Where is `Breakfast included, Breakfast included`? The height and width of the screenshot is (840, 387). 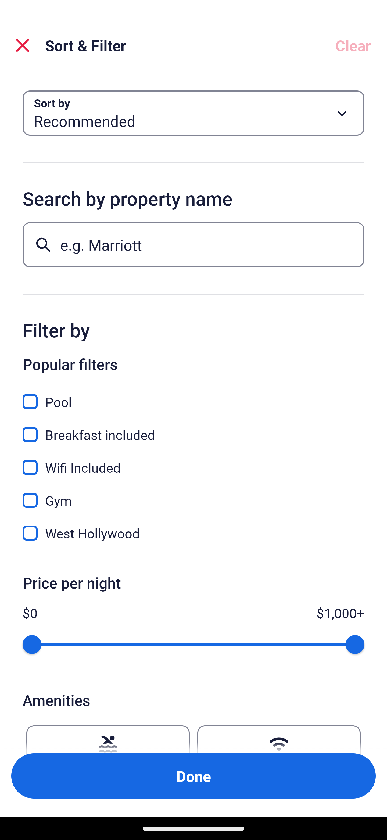
Breakfast included, Breakfast included is located at coordinates (193, 429).